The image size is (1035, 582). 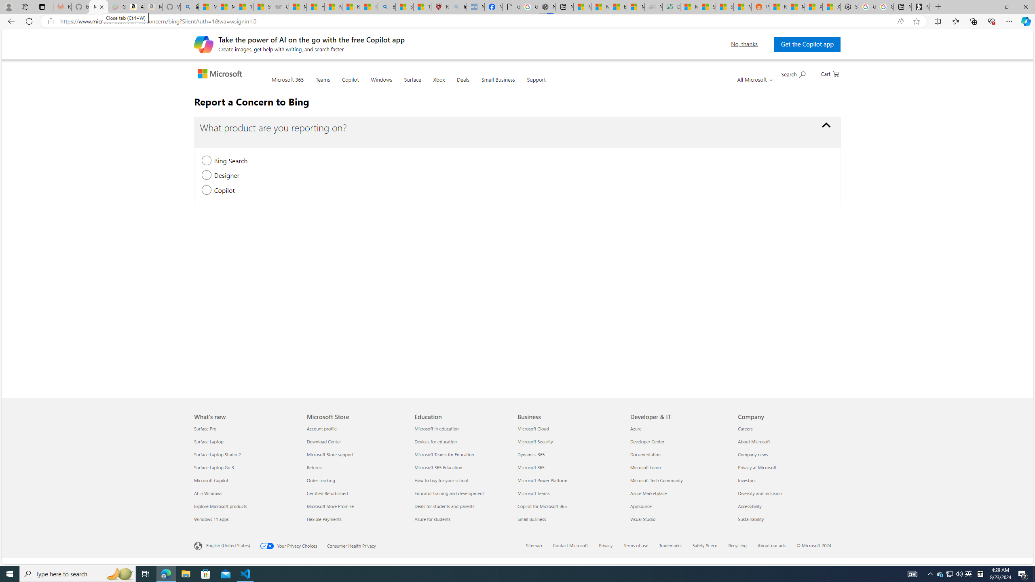 I want to click on Microsoft 365 Education Education, so click(x=438, y=467).